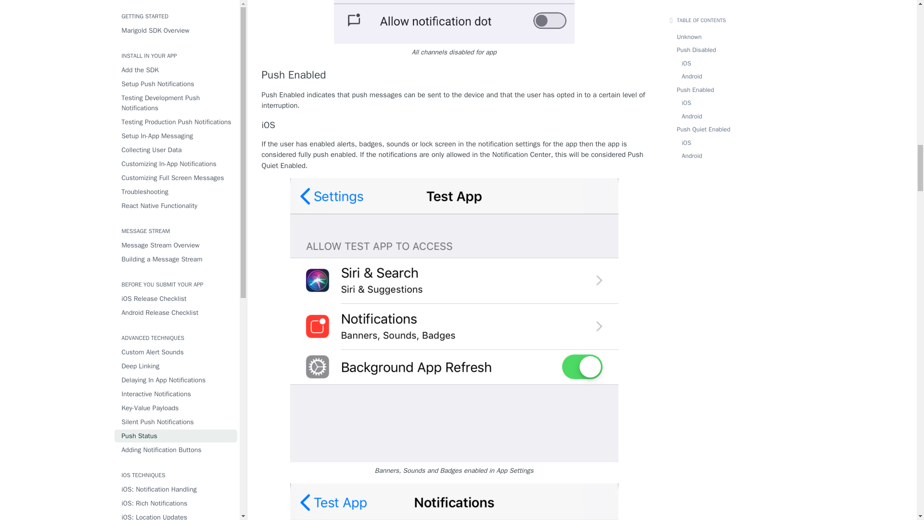  What do you see at coordinates (454, 502) in the screenshot?
I see `Screen Shot 2019-01-08 at 10.43.43 AM.png` at bounding box center [454, 502].